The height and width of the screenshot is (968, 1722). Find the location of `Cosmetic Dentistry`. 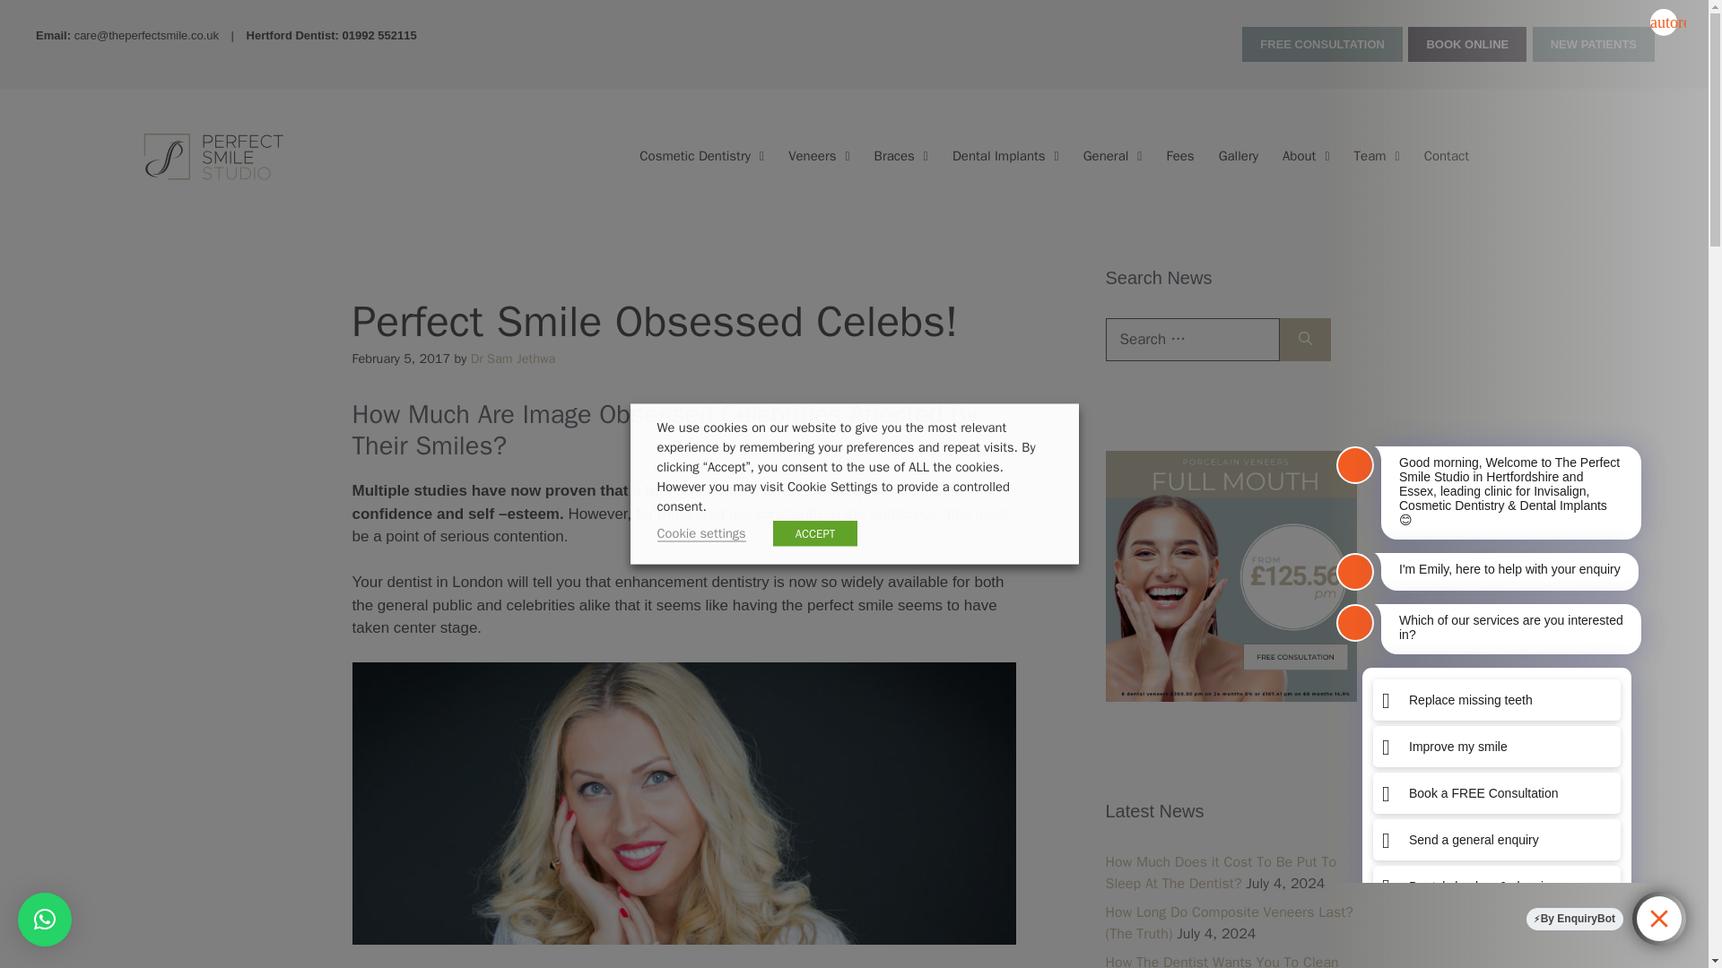

Cosmetic Dentistry is located at coordinates (701, 156).